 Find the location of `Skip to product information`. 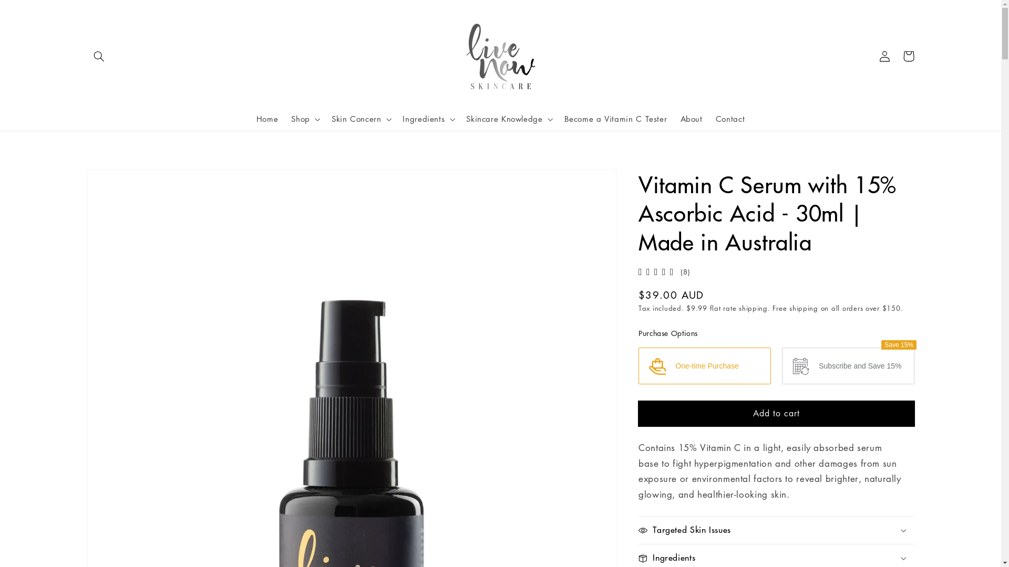

Skip to product information is located at coordinates (119, 182).